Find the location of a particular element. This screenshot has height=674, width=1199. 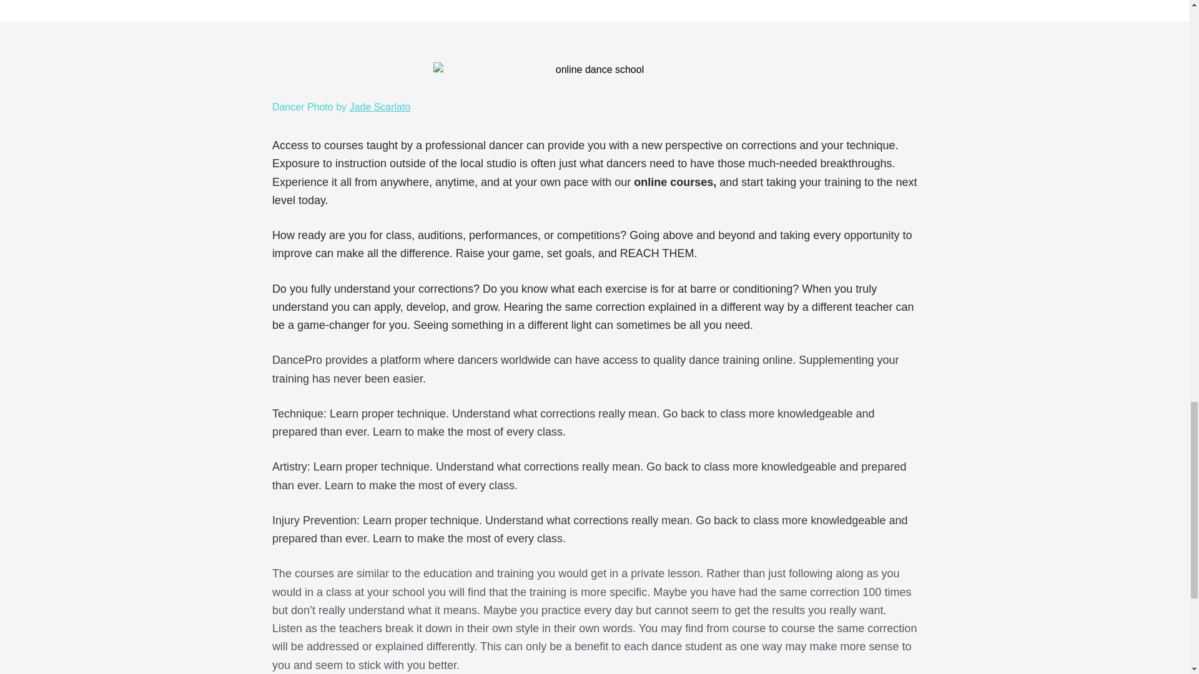

Jade Scarlato is located at coordinates (380, 107).